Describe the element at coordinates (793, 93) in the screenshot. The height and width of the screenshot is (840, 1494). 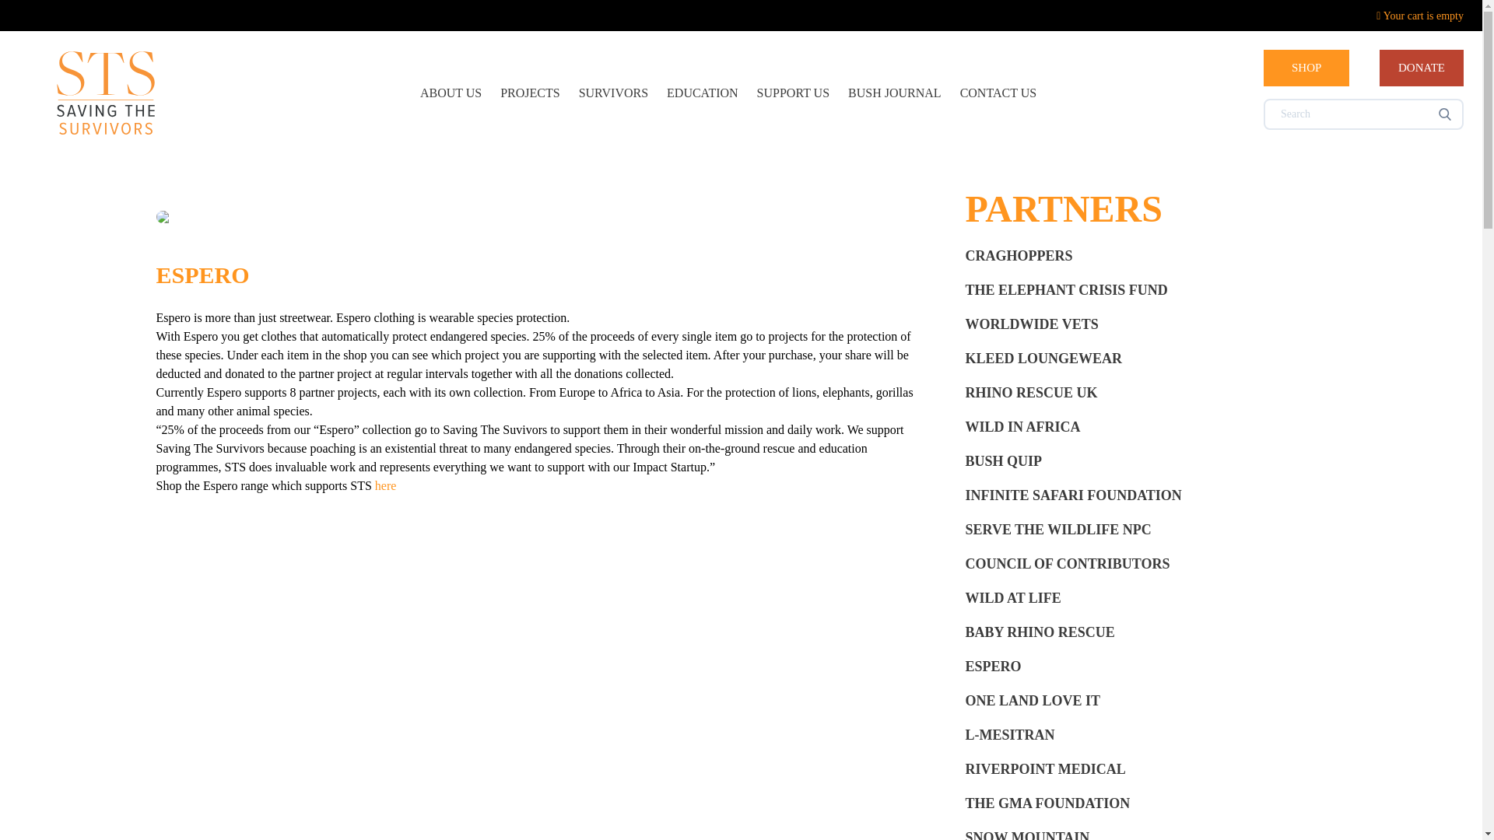
I see `SUPPORT US` at that location.